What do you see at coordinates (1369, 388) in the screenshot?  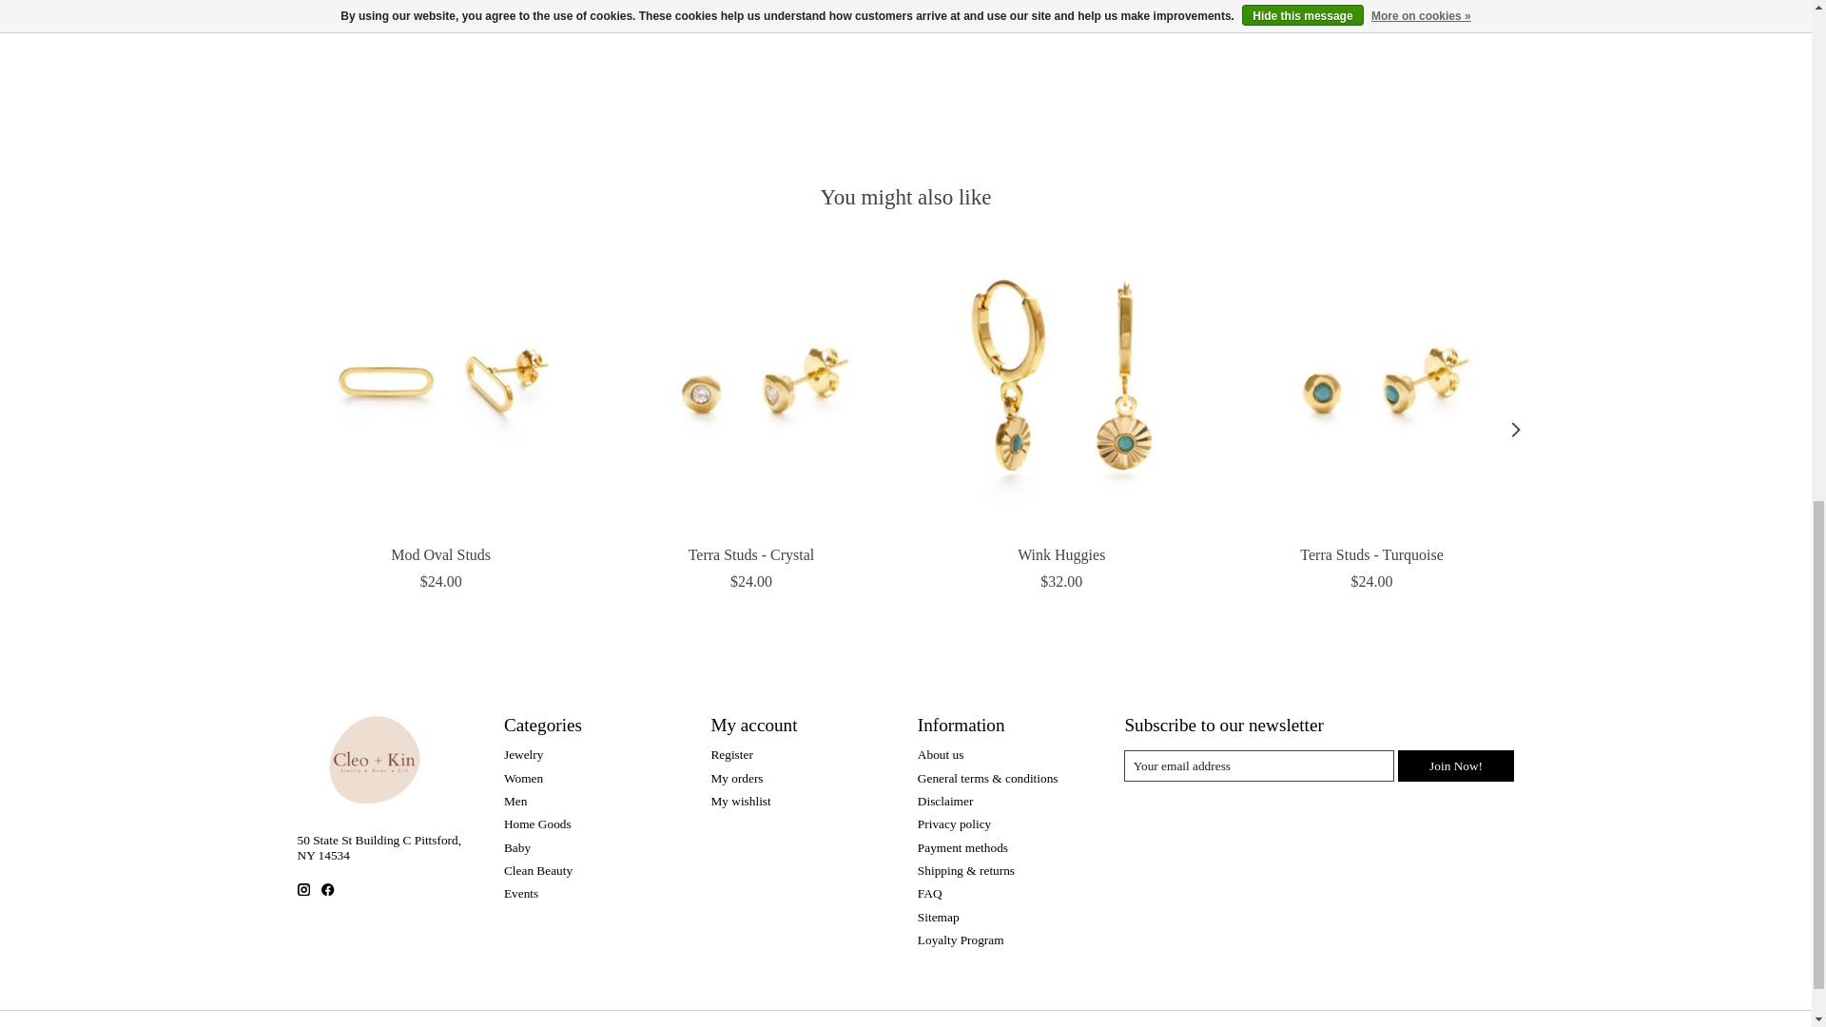 I see `Terra Studs - Turquoise` at bounding box center [1369, 388].